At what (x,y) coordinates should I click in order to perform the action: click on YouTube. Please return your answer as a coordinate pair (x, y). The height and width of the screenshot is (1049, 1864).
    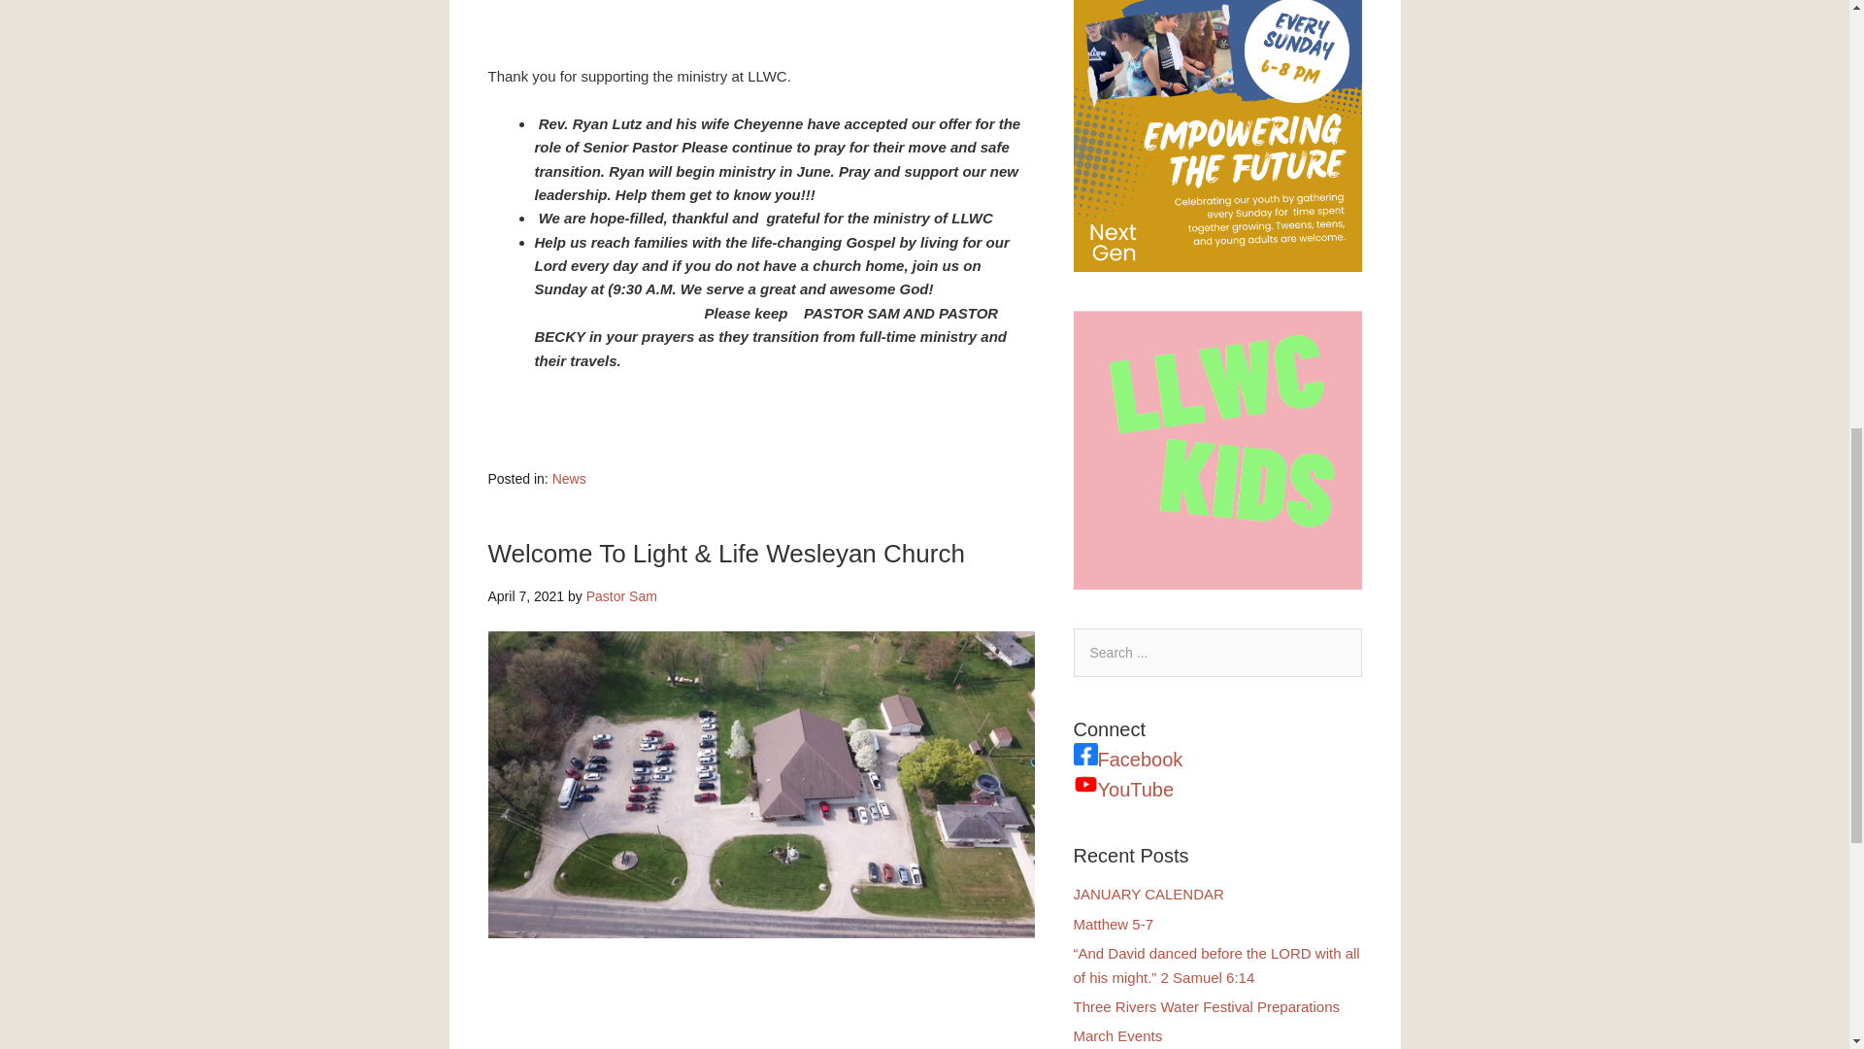
    Looking at the image, I should click on (1136, 790).